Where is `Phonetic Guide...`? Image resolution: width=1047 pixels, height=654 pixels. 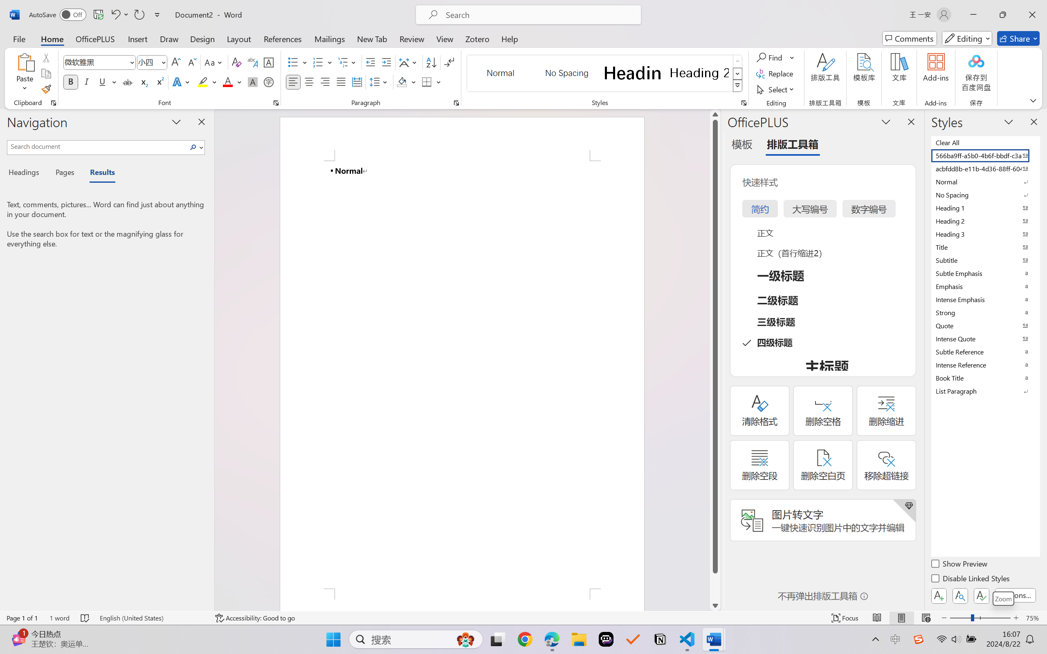 Phonetic Guide... is located at coordinates (252, 62).